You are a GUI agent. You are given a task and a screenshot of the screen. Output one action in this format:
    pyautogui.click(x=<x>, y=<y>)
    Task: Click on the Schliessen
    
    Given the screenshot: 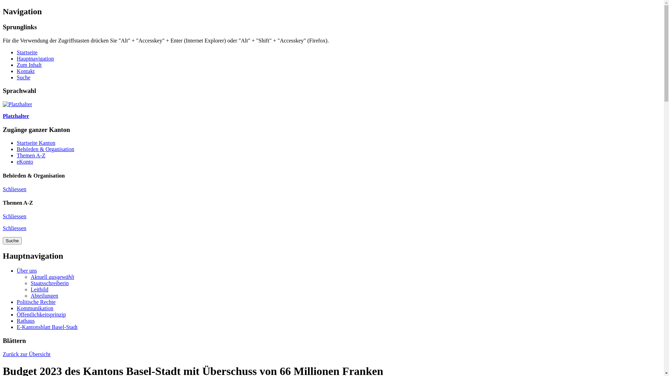 What is the action you would take?
    pyautogui.click(x=15, y=228)
    